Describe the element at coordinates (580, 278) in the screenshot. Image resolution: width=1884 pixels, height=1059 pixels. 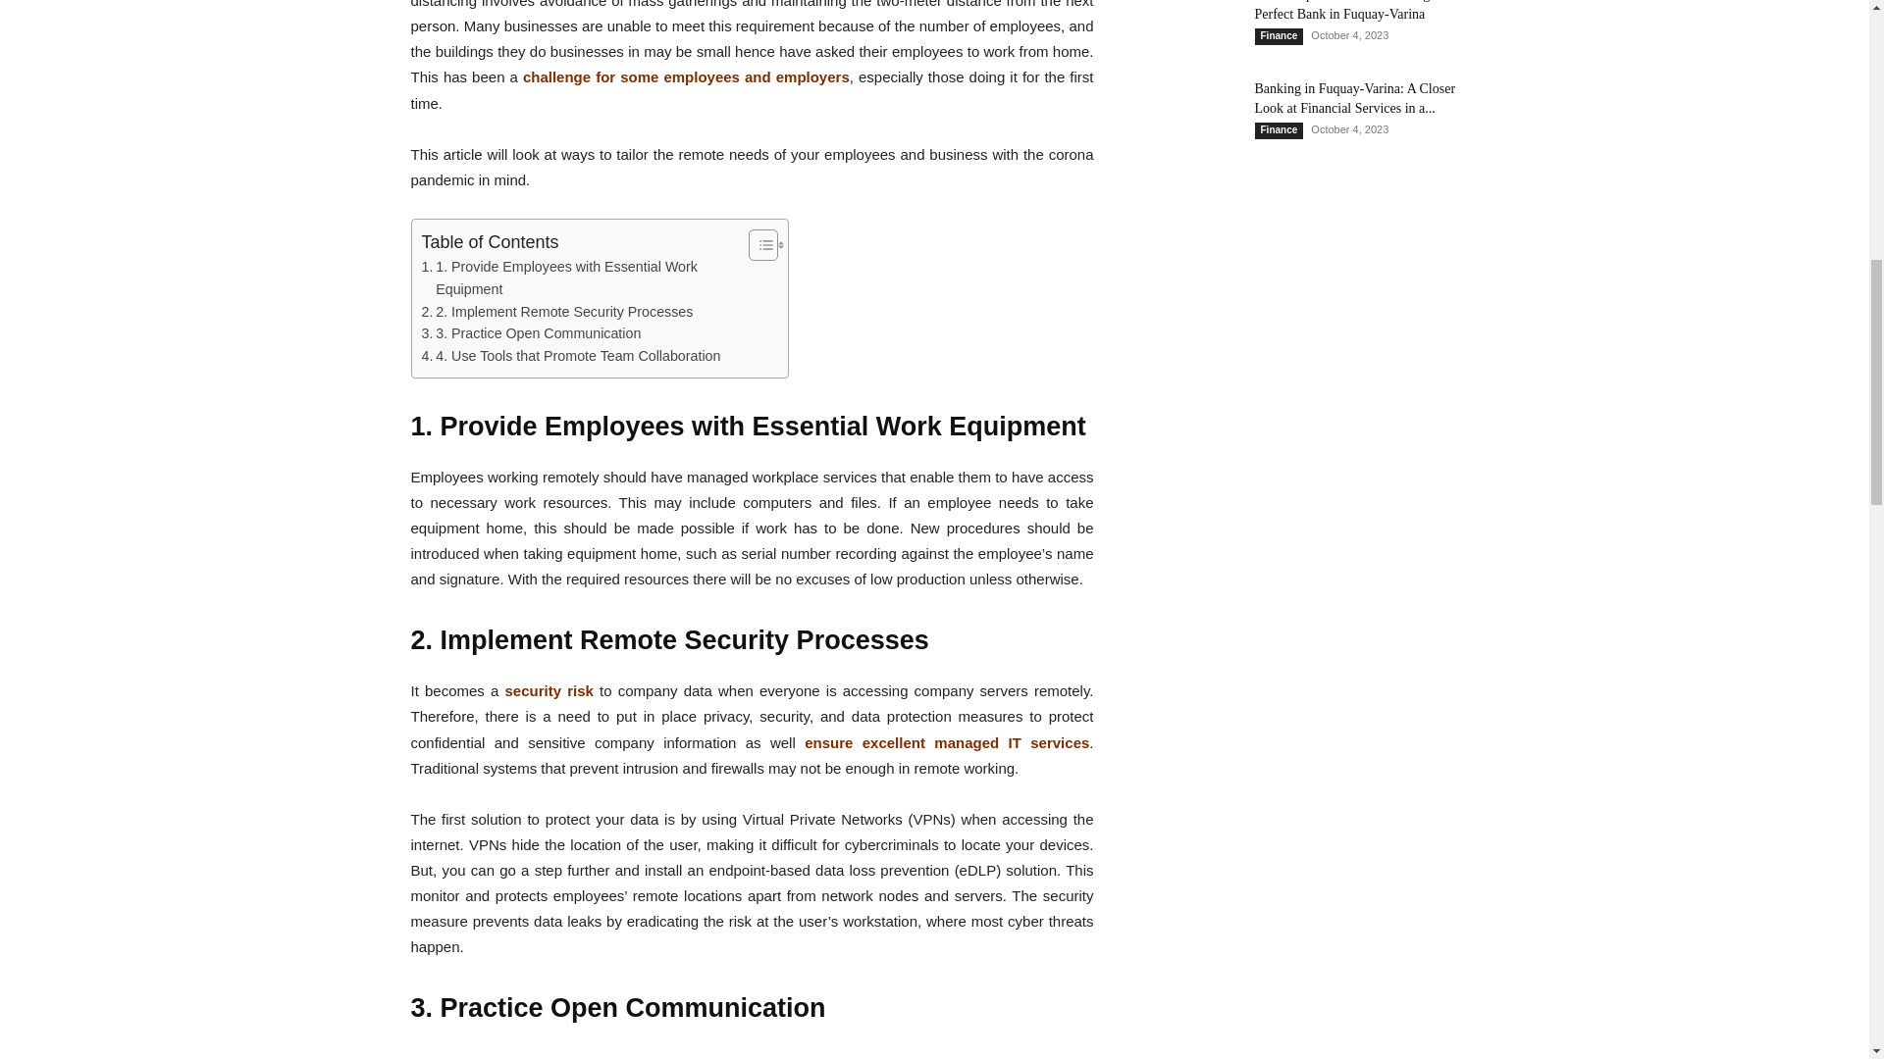
I see `1. Provide Employees with Essential Work Equipment` at that location.